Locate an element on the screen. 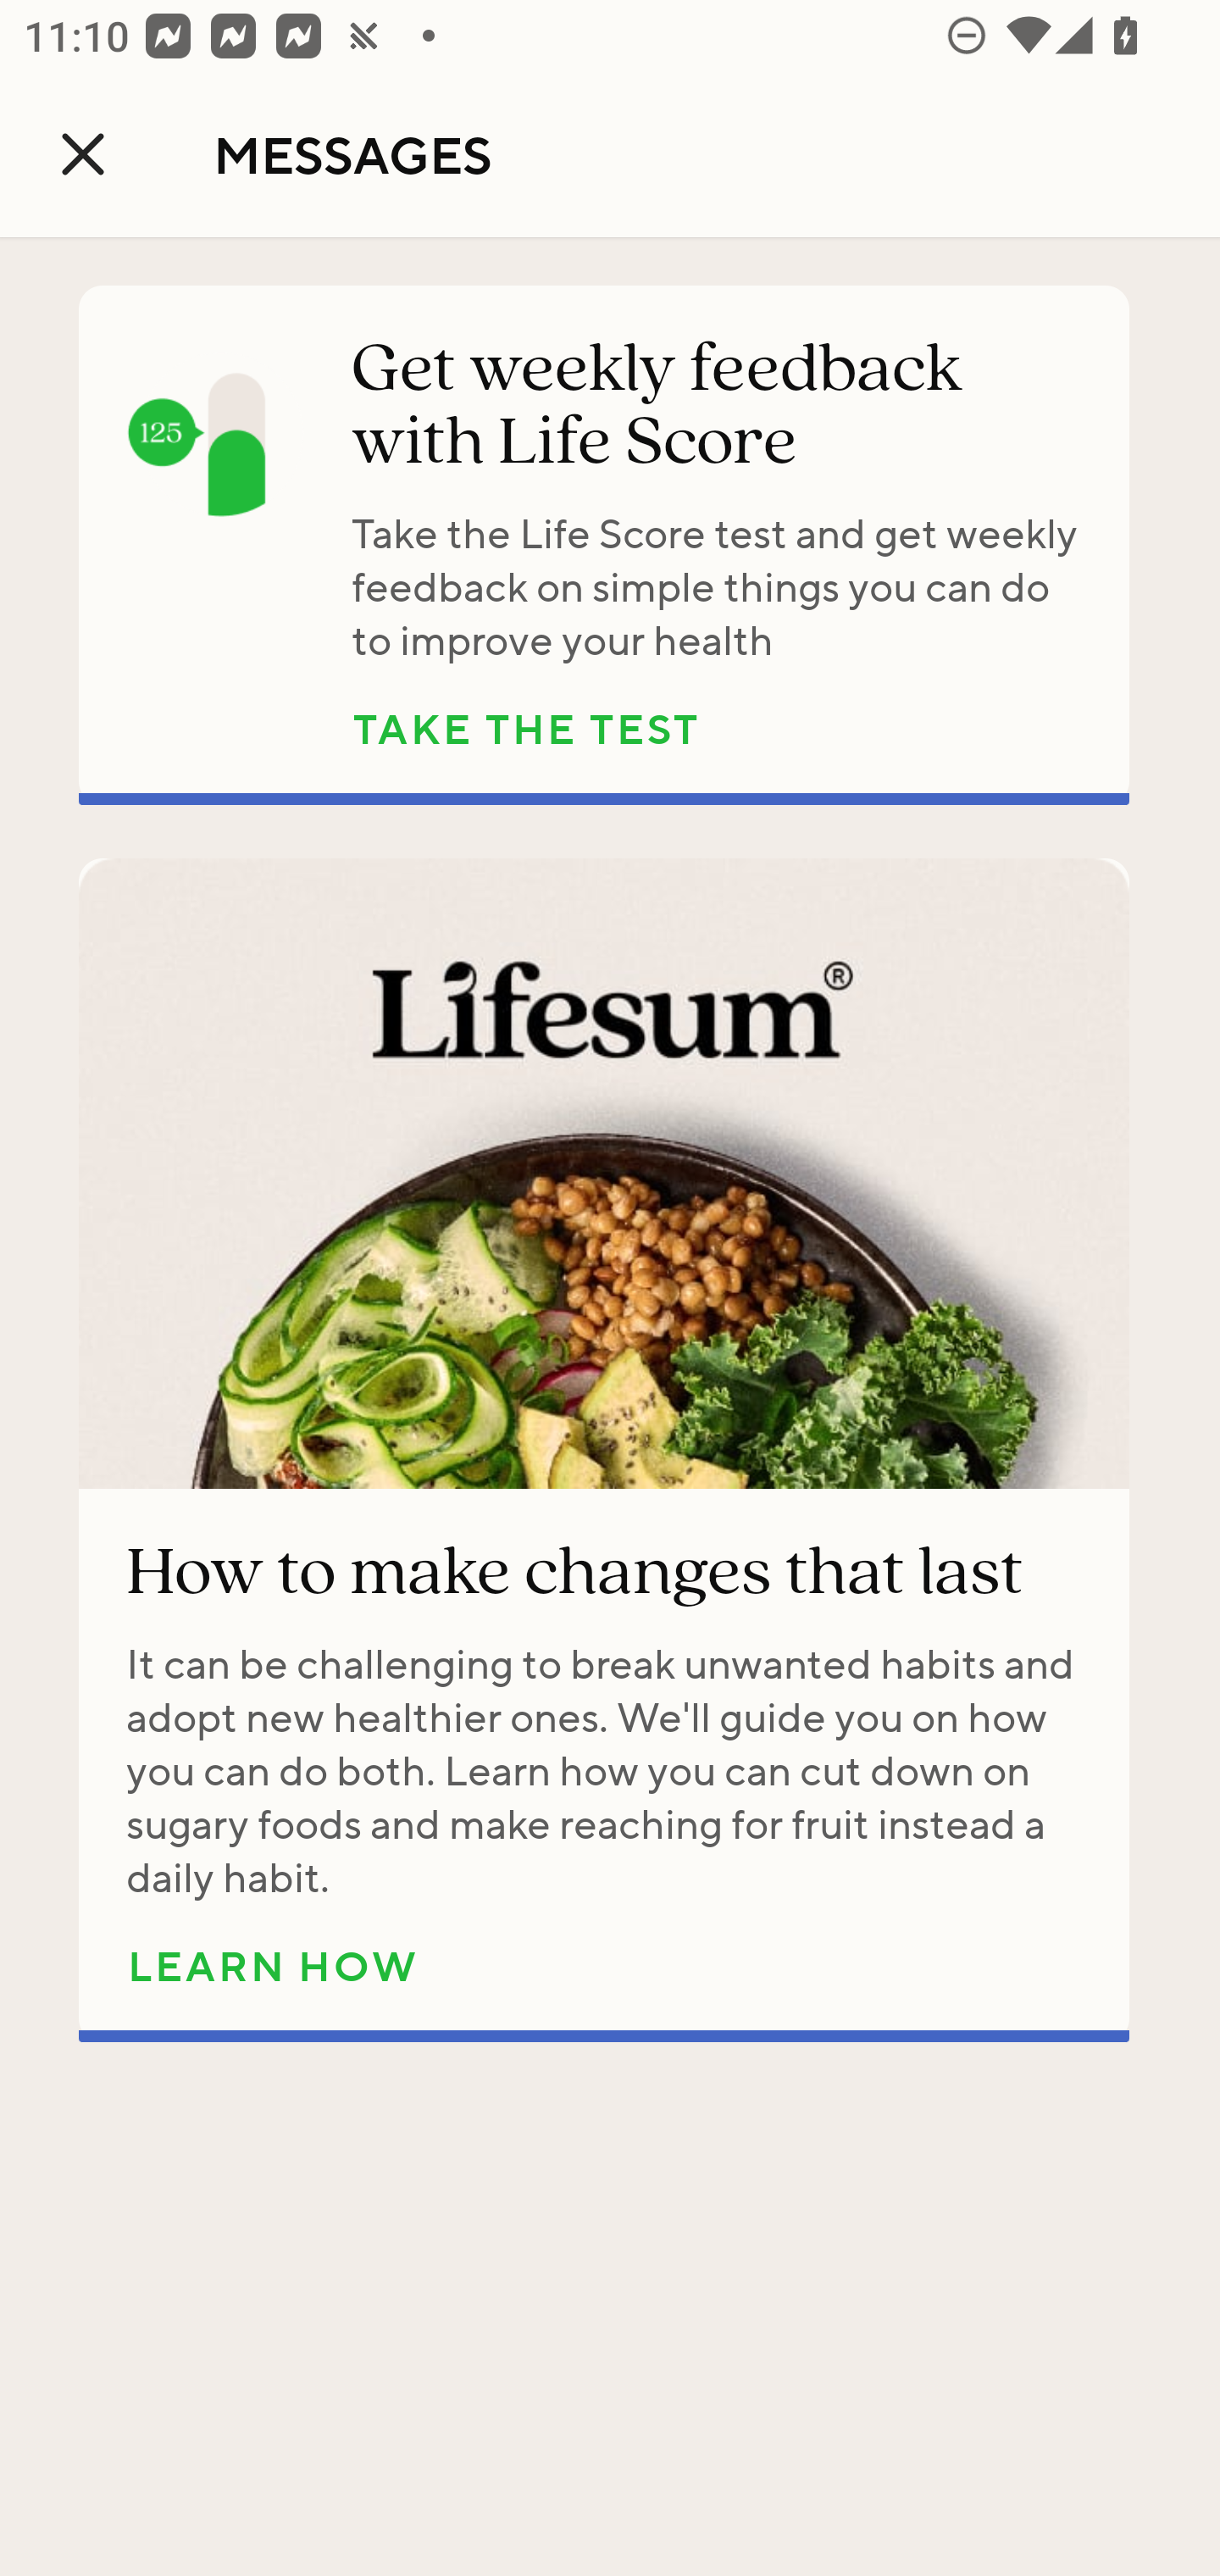  Navigate up is located at coordinates (83, 154).